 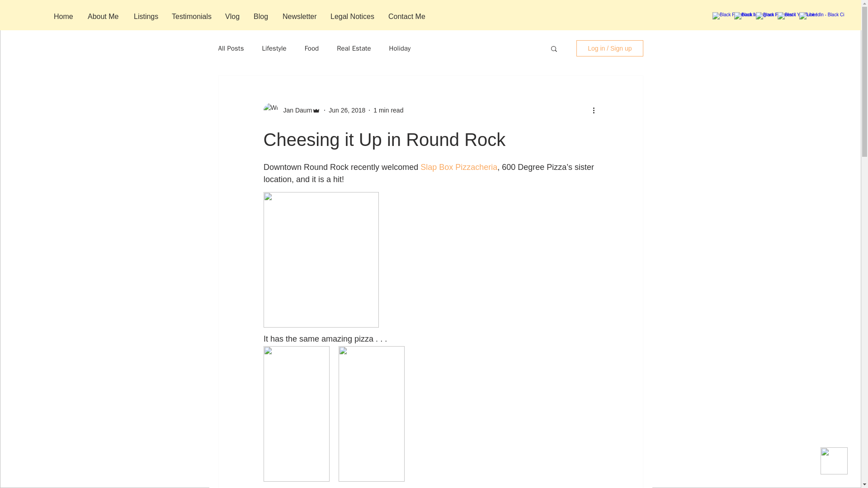 I want to click on Blog, so click(x=261, y=16).